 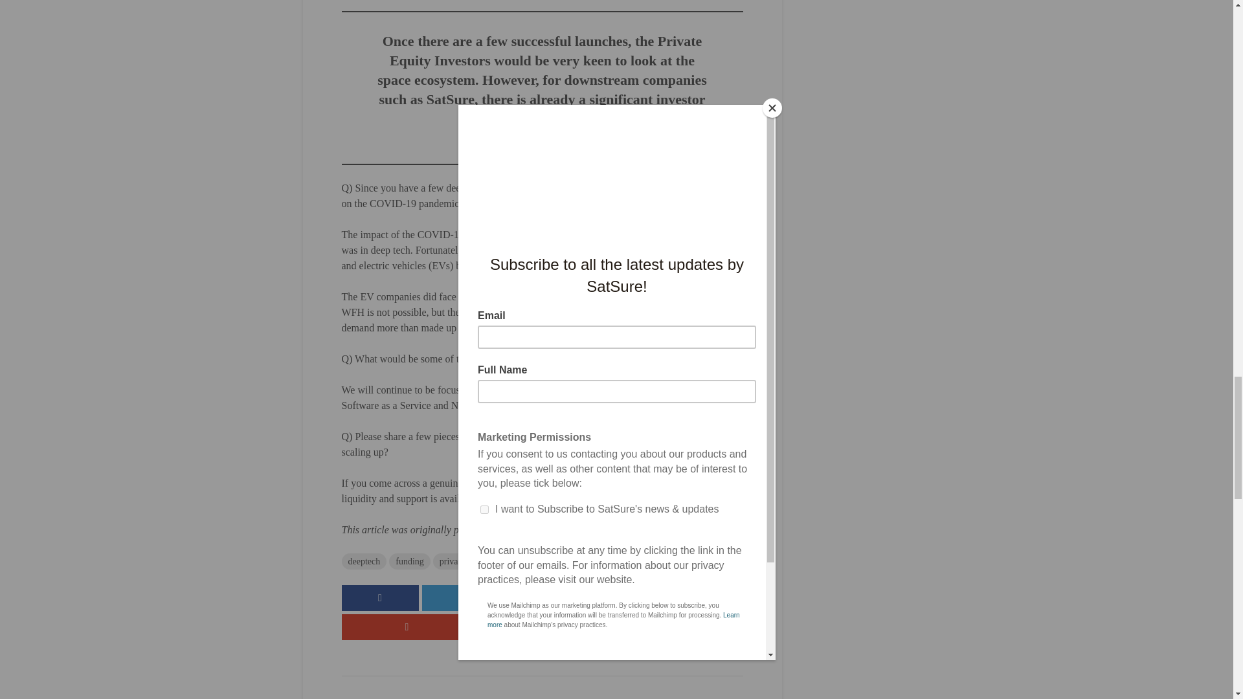 What do you see at coordinates (364, 562) in the screenshot?
I see `deeptech` at bounding box center [364, 562].